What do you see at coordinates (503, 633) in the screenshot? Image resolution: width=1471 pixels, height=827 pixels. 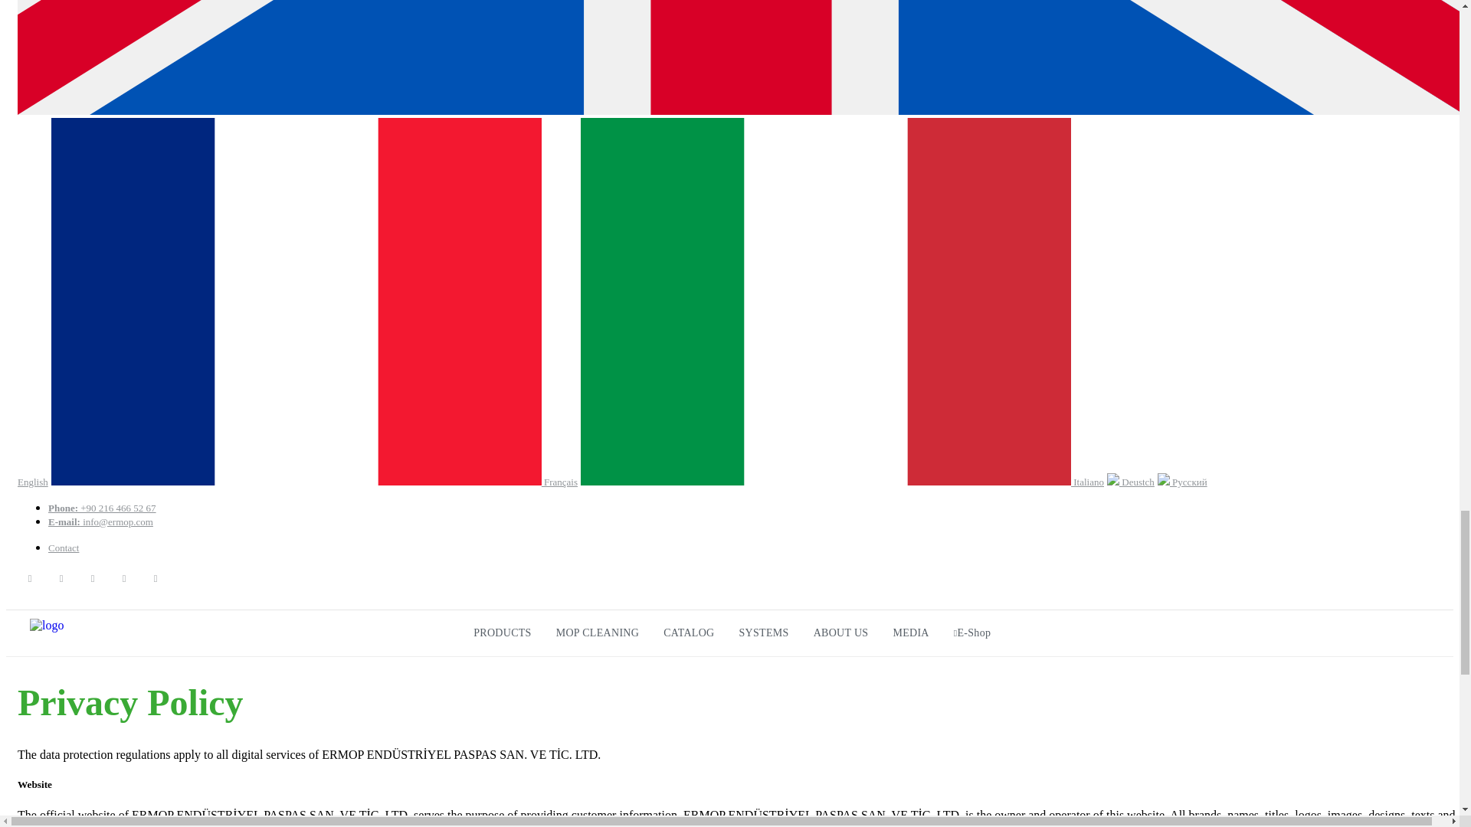 I see `PRODUCTS` at bounding box center [503, 633].